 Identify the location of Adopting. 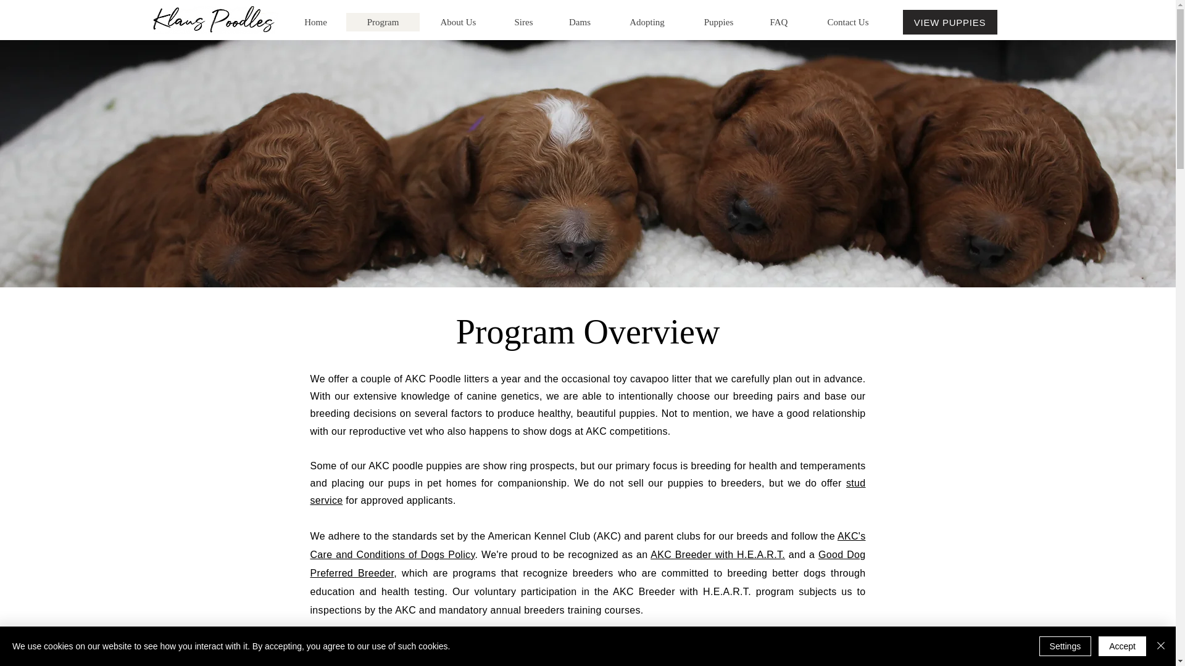
(647, 22).